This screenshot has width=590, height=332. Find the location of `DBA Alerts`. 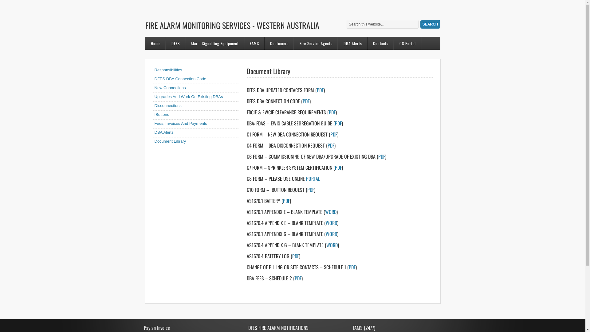

DBA Alerts is located at coordinates (353, 43).